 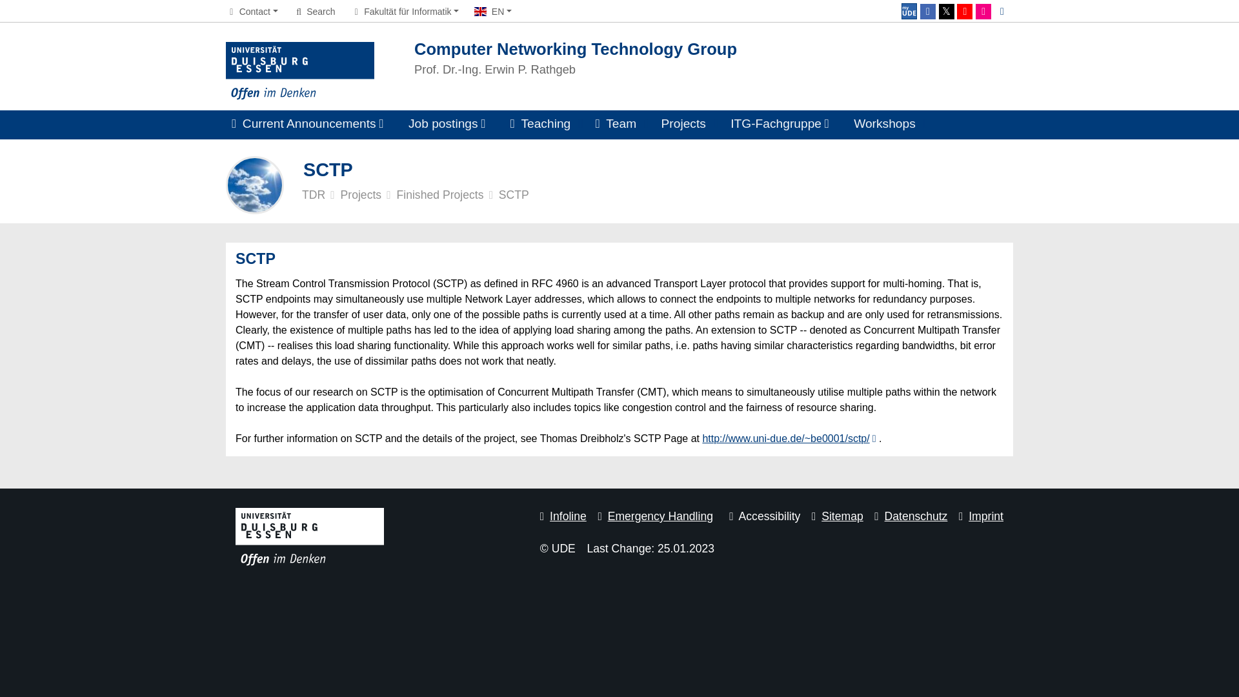 I want to click on Team, so click(x=615, y=125).